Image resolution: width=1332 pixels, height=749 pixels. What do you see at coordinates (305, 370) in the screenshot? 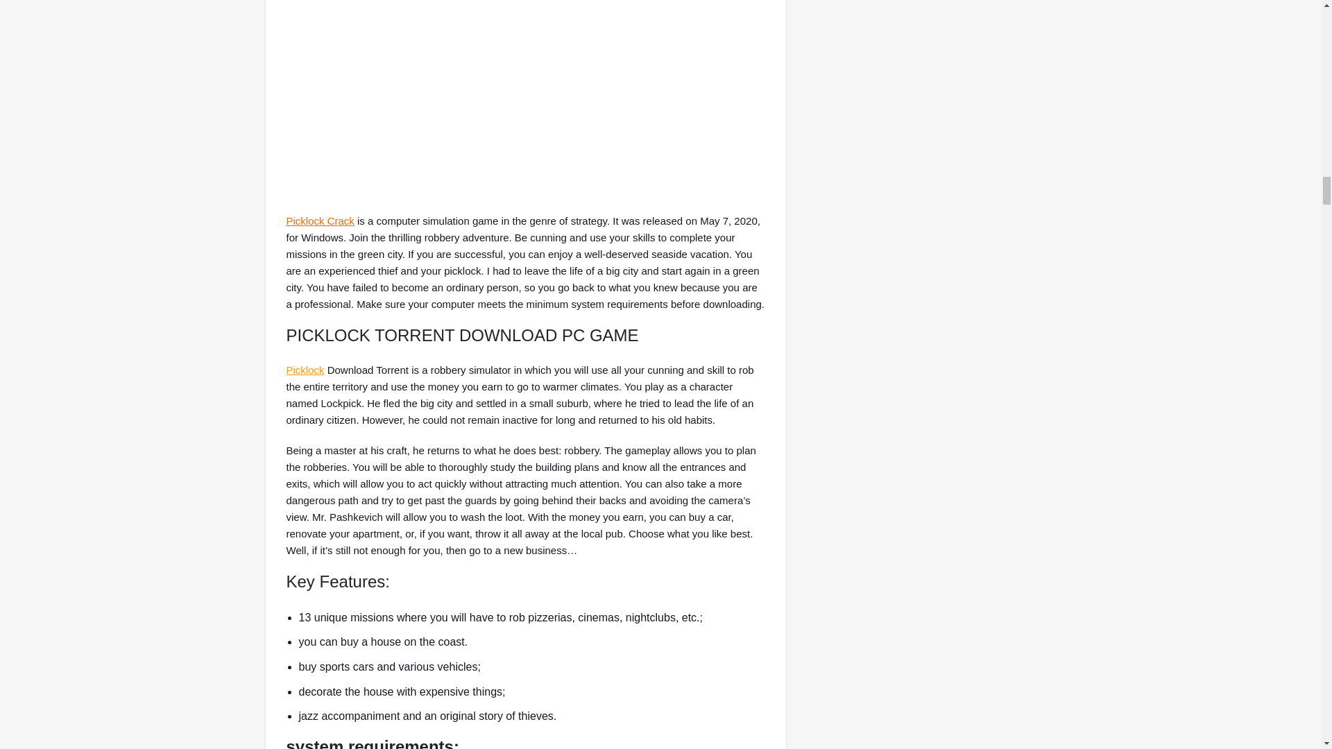
I see `Picklock` at bounding box center [305, 370].